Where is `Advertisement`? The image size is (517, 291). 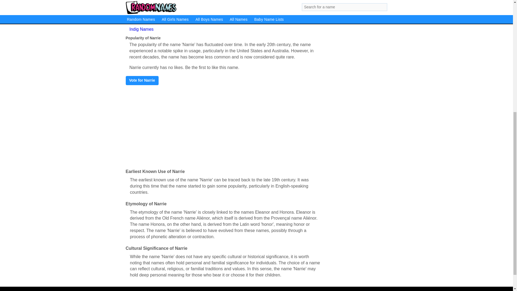
Advertisement is located at coordinates (345, 0).